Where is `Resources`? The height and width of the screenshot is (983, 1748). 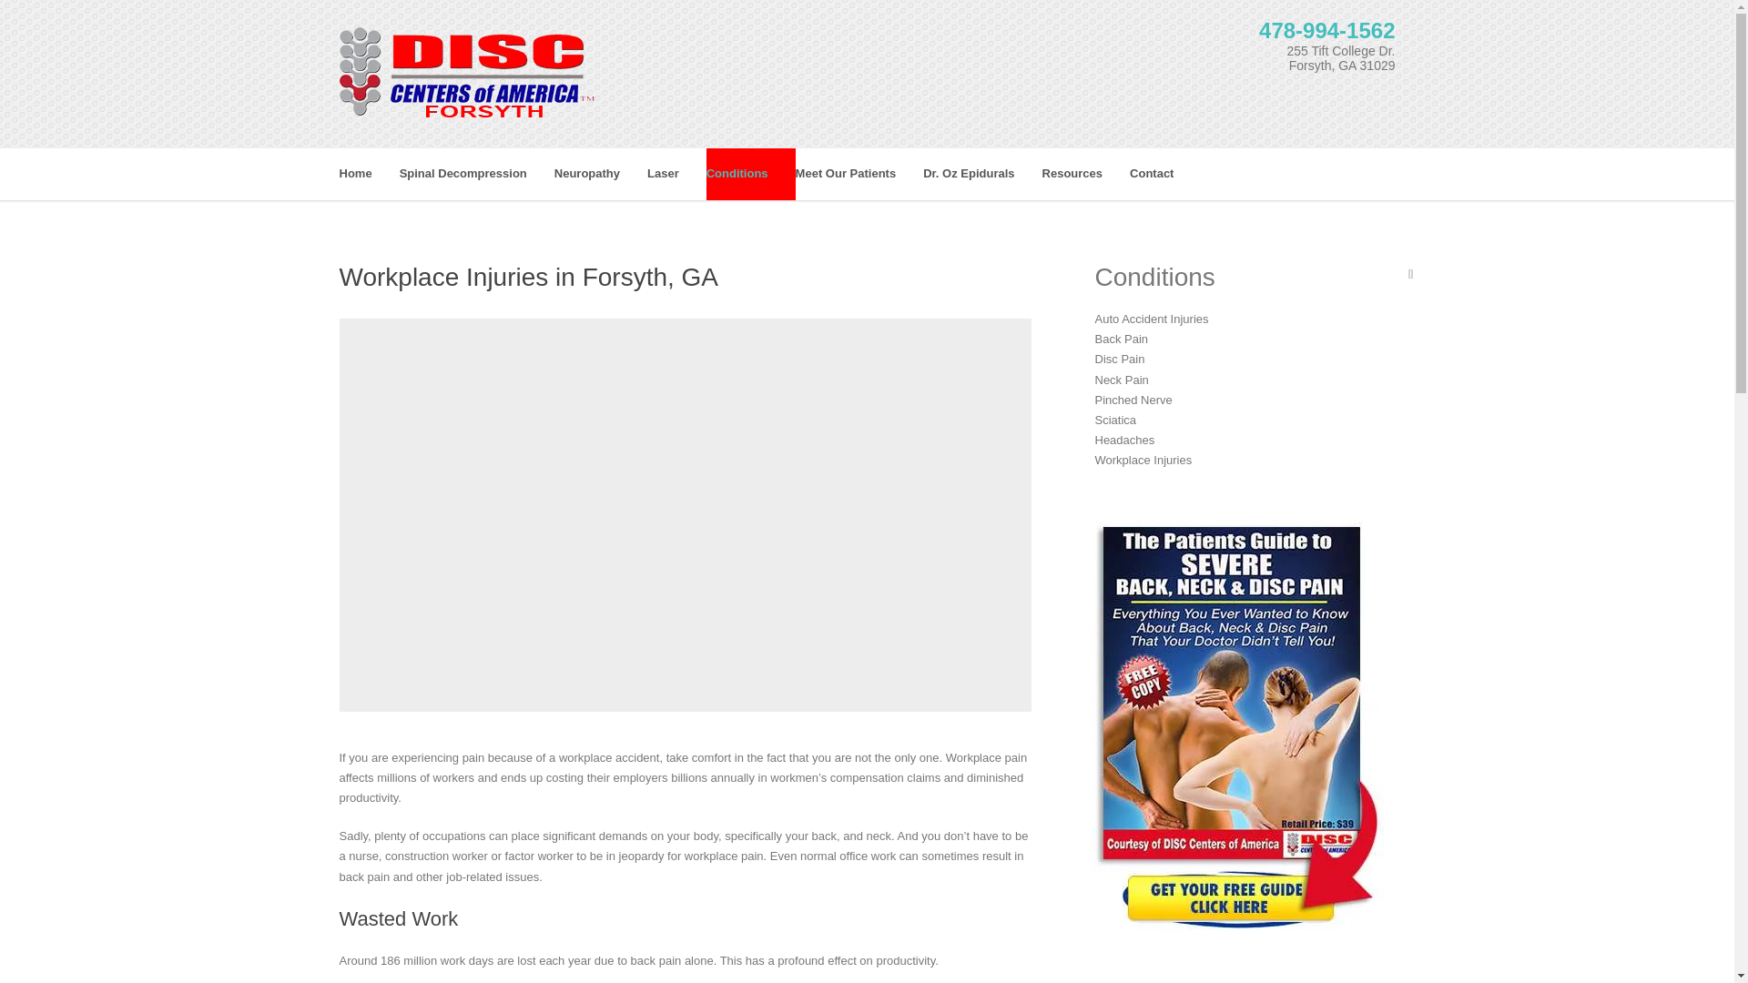
Resources is located at coordinates (1085, 175).